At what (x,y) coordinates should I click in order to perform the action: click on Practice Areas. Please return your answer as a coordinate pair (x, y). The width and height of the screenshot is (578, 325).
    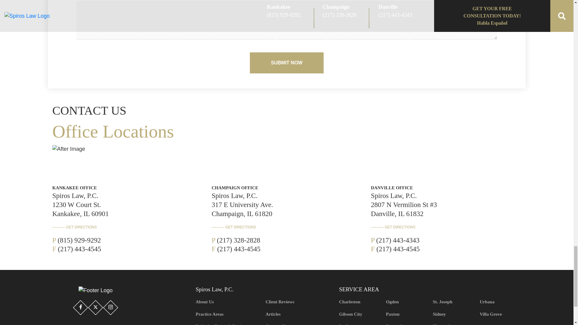
    Looking at the image, I should click on (228, 314).